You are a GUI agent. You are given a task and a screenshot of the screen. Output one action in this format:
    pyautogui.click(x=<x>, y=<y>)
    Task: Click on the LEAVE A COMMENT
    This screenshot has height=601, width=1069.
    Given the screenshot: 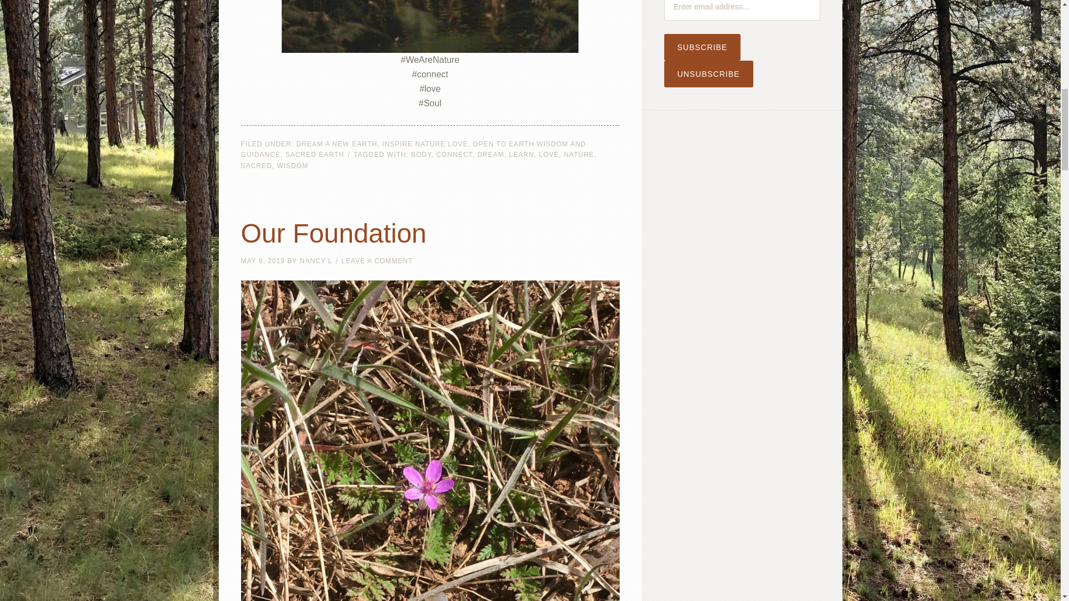 What is the action you would take?
    pyautogui.click(x=376, y=261)
    